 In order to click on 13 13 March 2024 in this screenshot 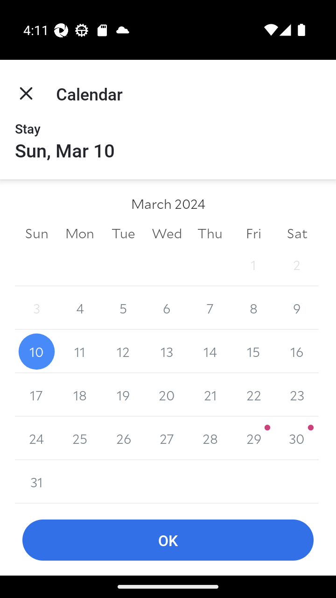, I will do `click(167, 351)`.